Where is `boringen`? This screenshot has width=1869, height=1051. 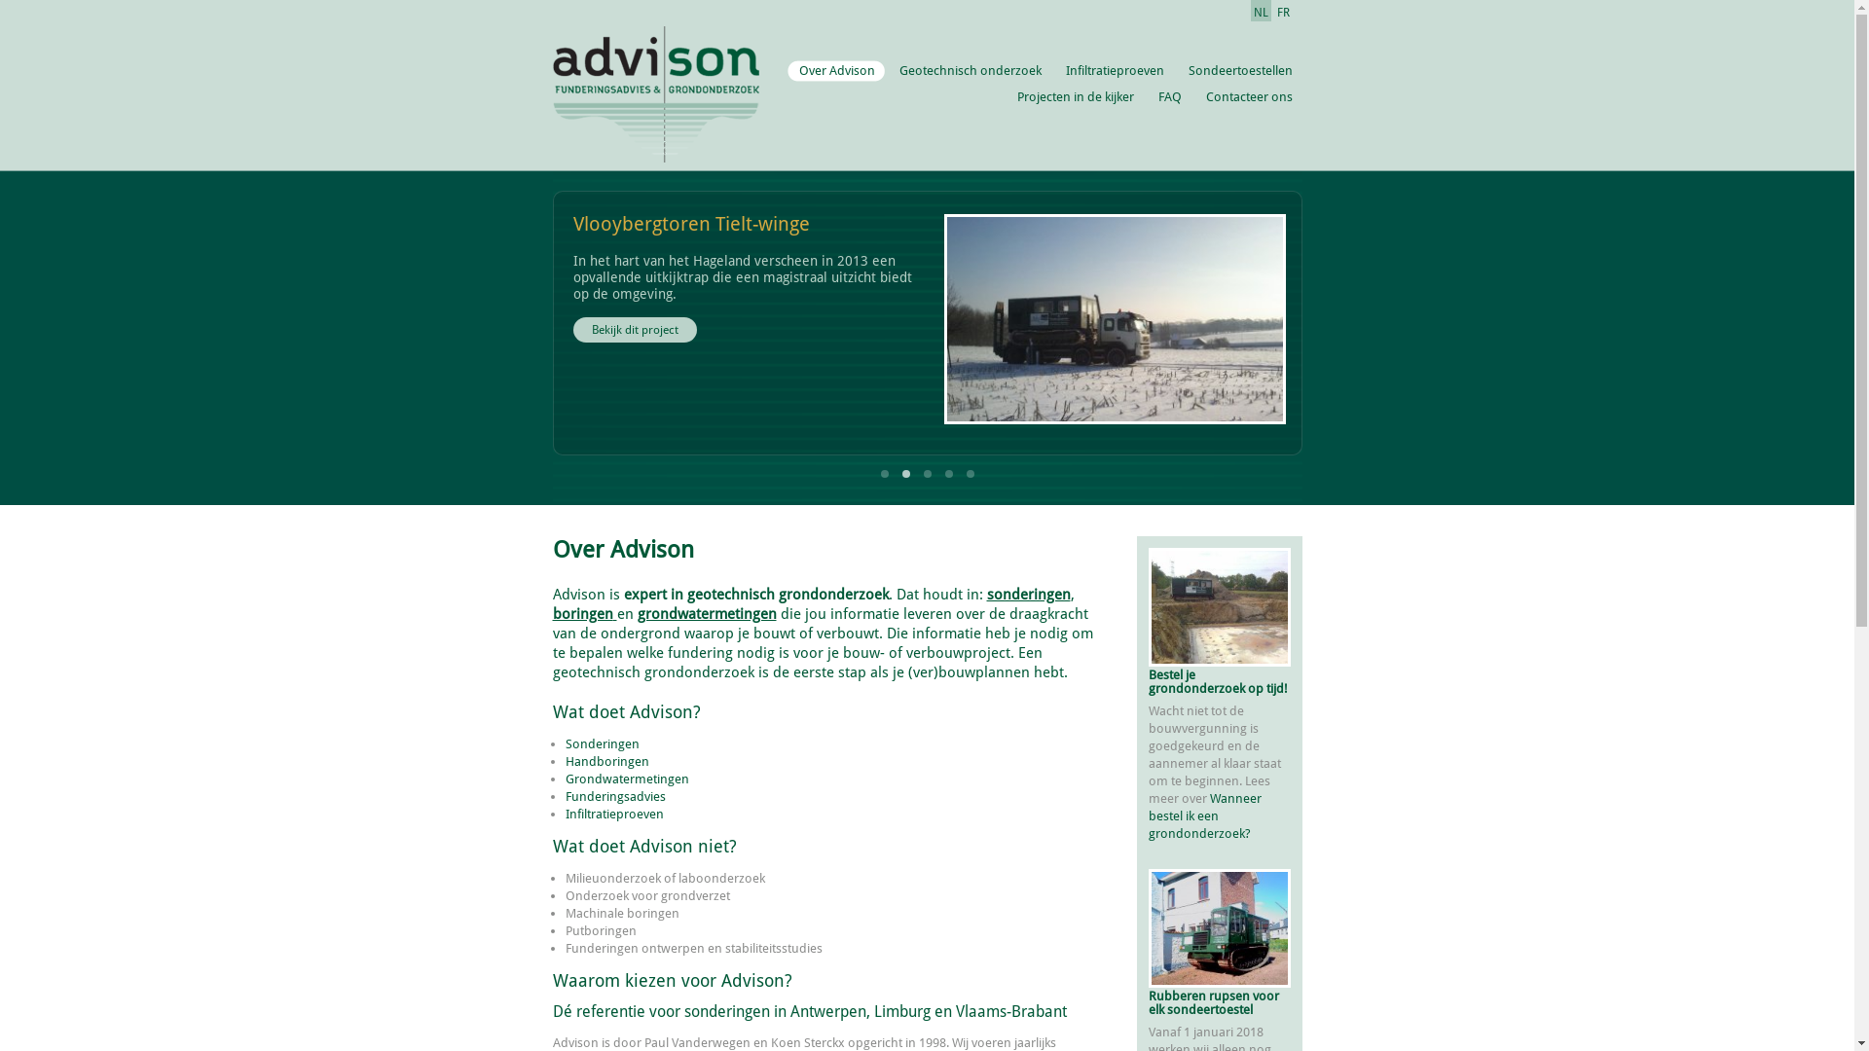
boringen is located at coordinates (585, 614).